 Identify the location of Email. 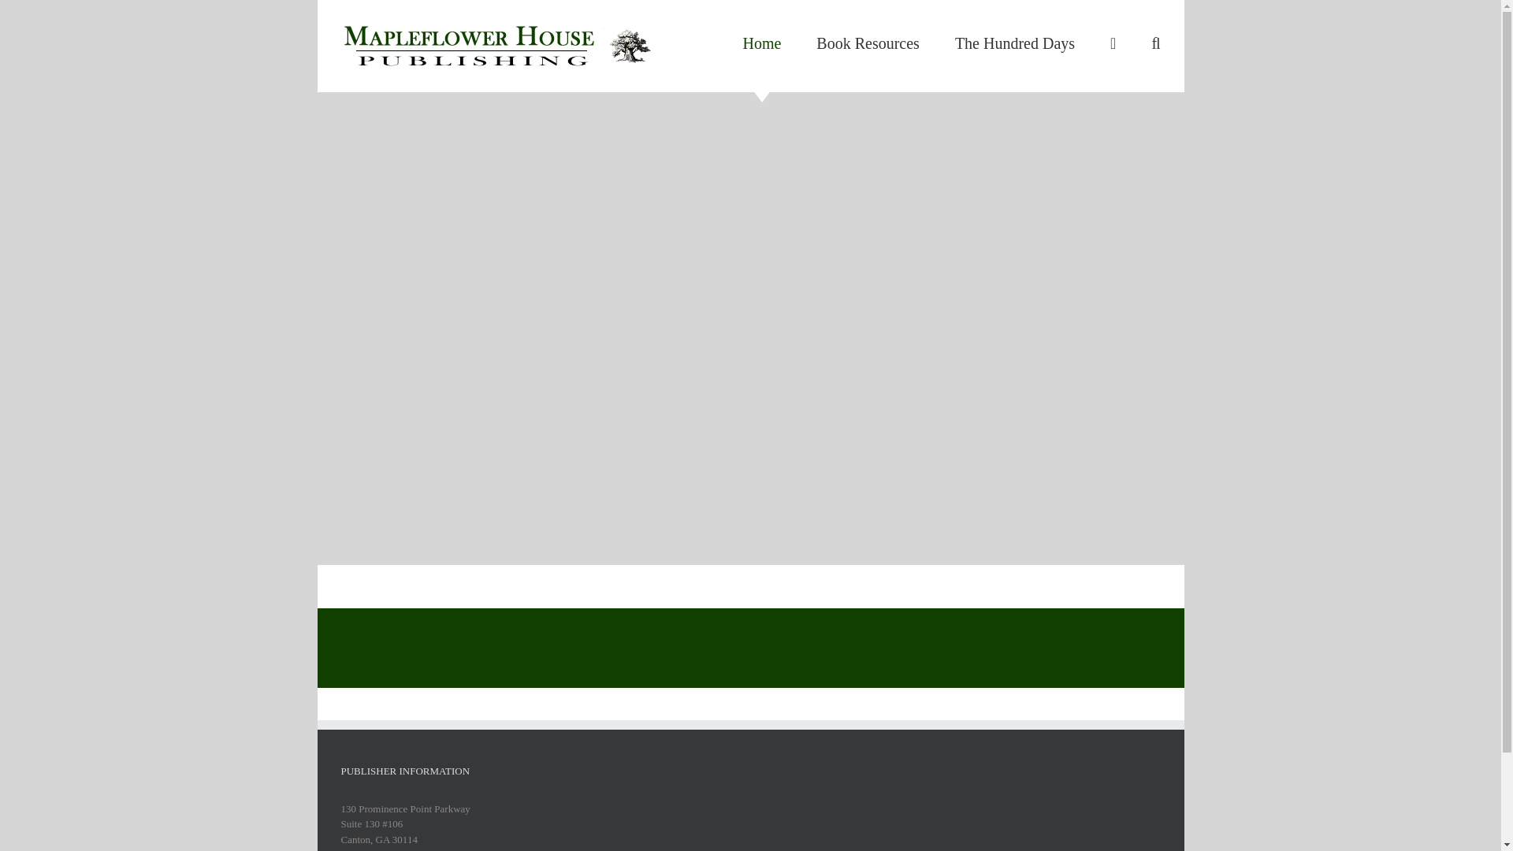
(383, 849).